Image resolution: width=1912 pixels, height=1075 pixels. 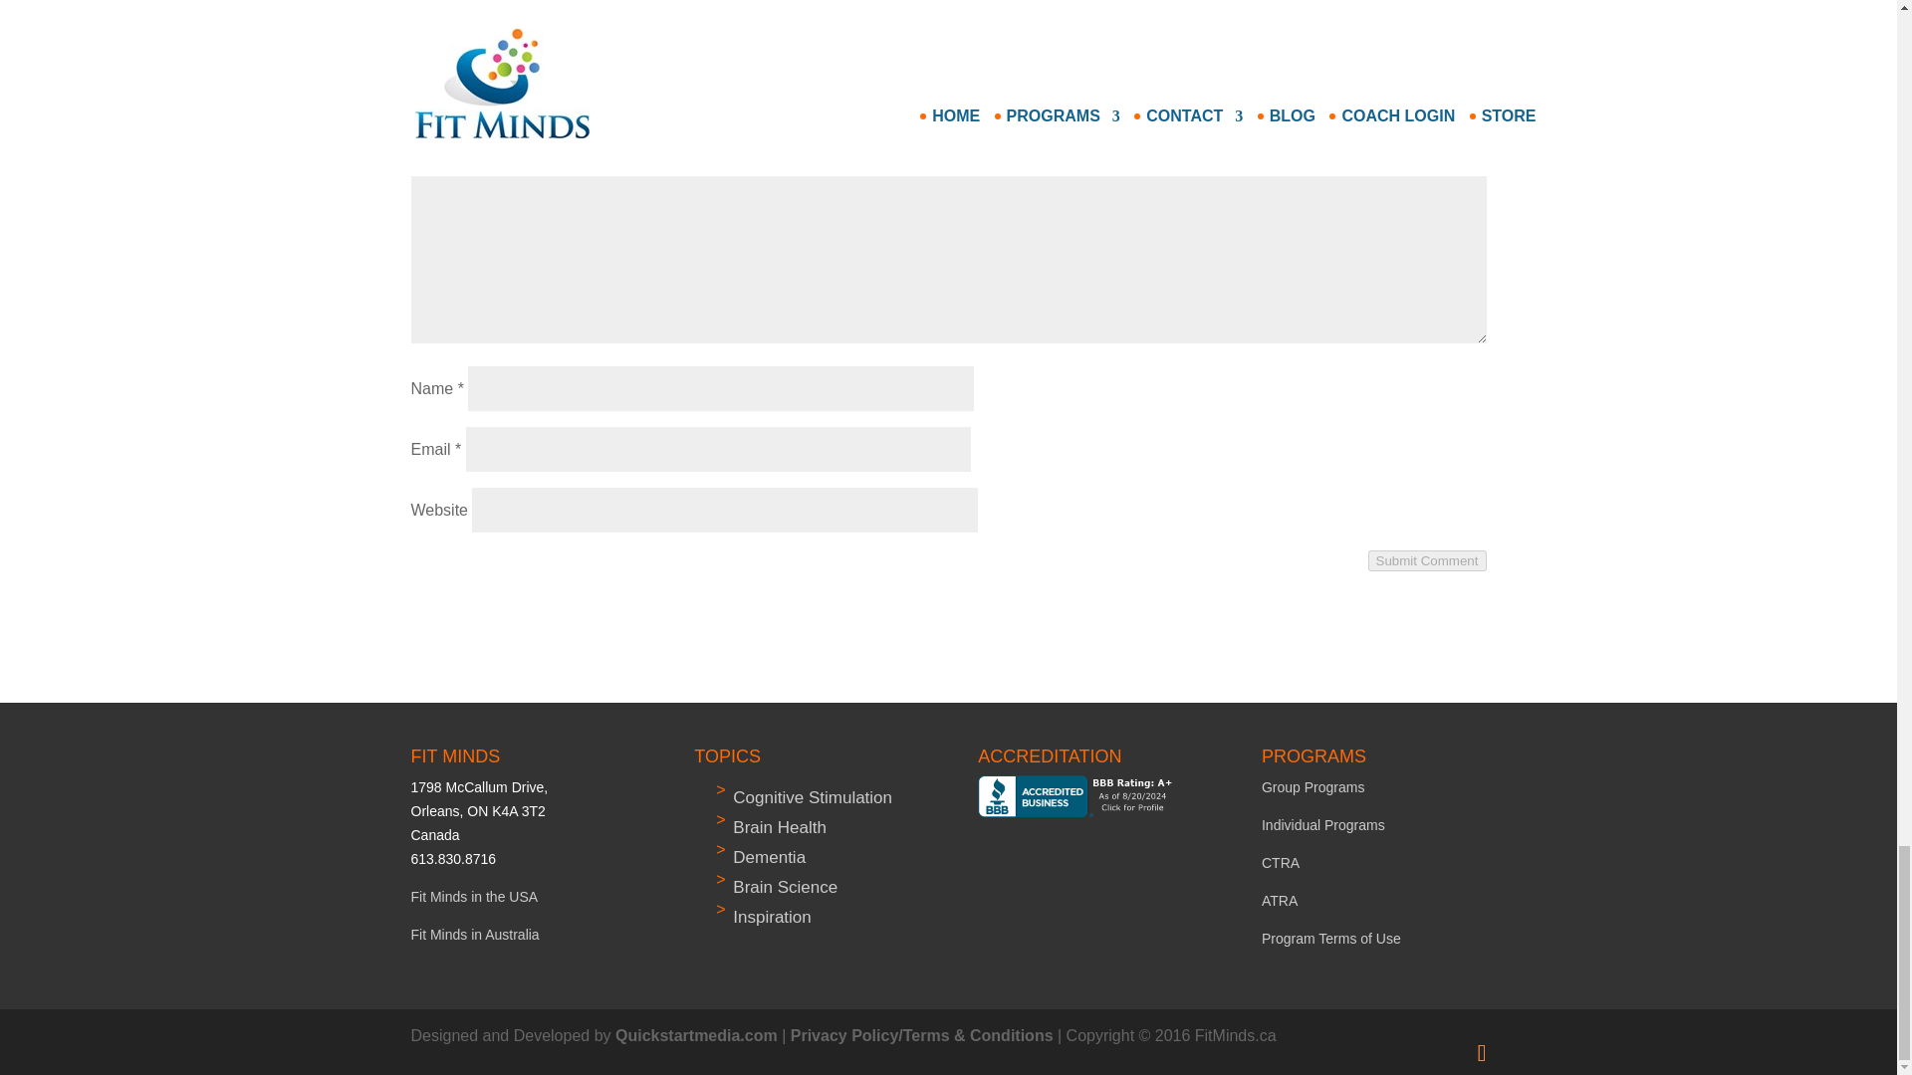 I want to click on CTRA, so click(x=1281, y=862).